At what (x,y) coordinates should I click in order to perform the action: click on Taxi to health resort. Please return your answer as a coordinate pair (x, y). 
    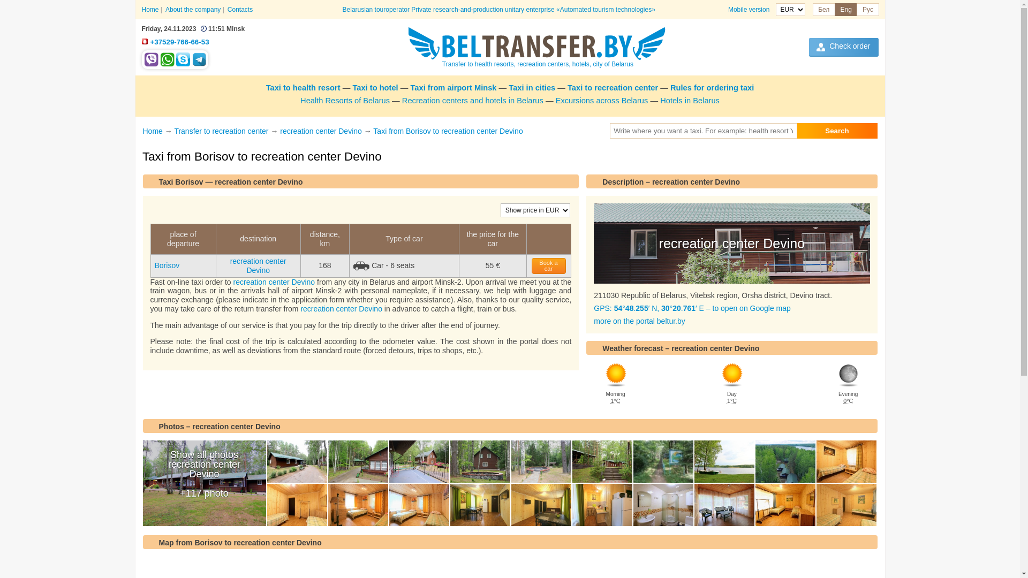
    Looking at the image, I should click on (303, 88).